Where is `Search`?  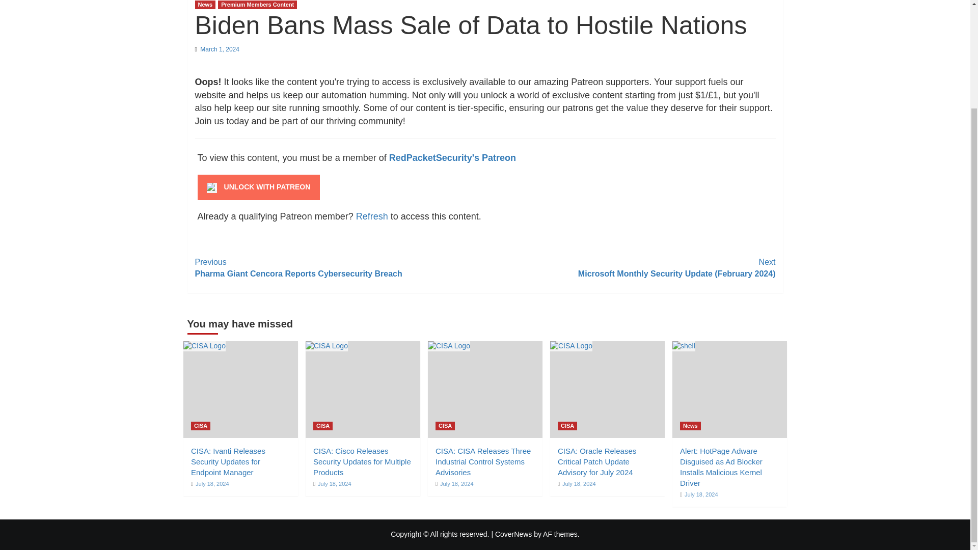 Search is located at coordinates (753, 2).